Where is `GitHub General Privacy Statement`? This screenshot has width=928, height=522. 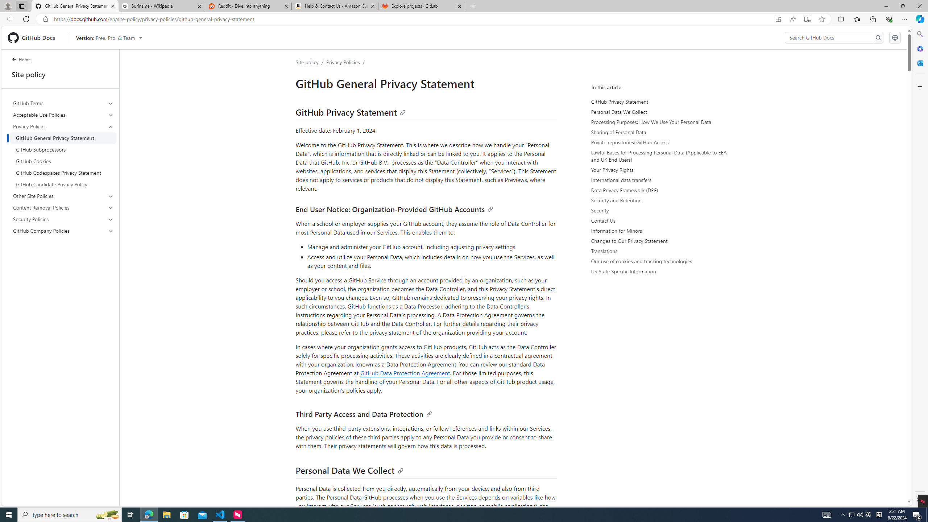
GitHub General Privacy Statement is located at coordinates (63, 138).